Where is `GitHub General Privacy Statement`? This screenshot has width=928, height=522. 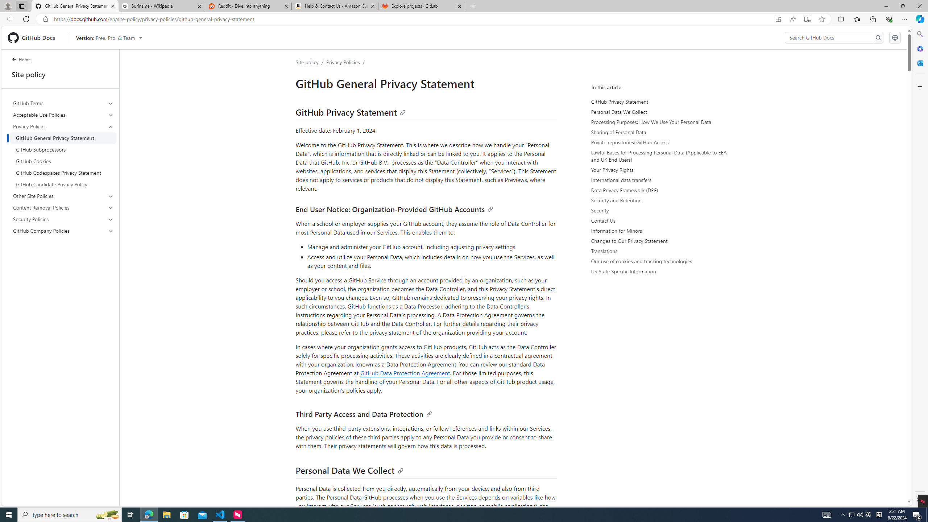
GitHub General Privacy Statement is located at coordinates (63, 138).